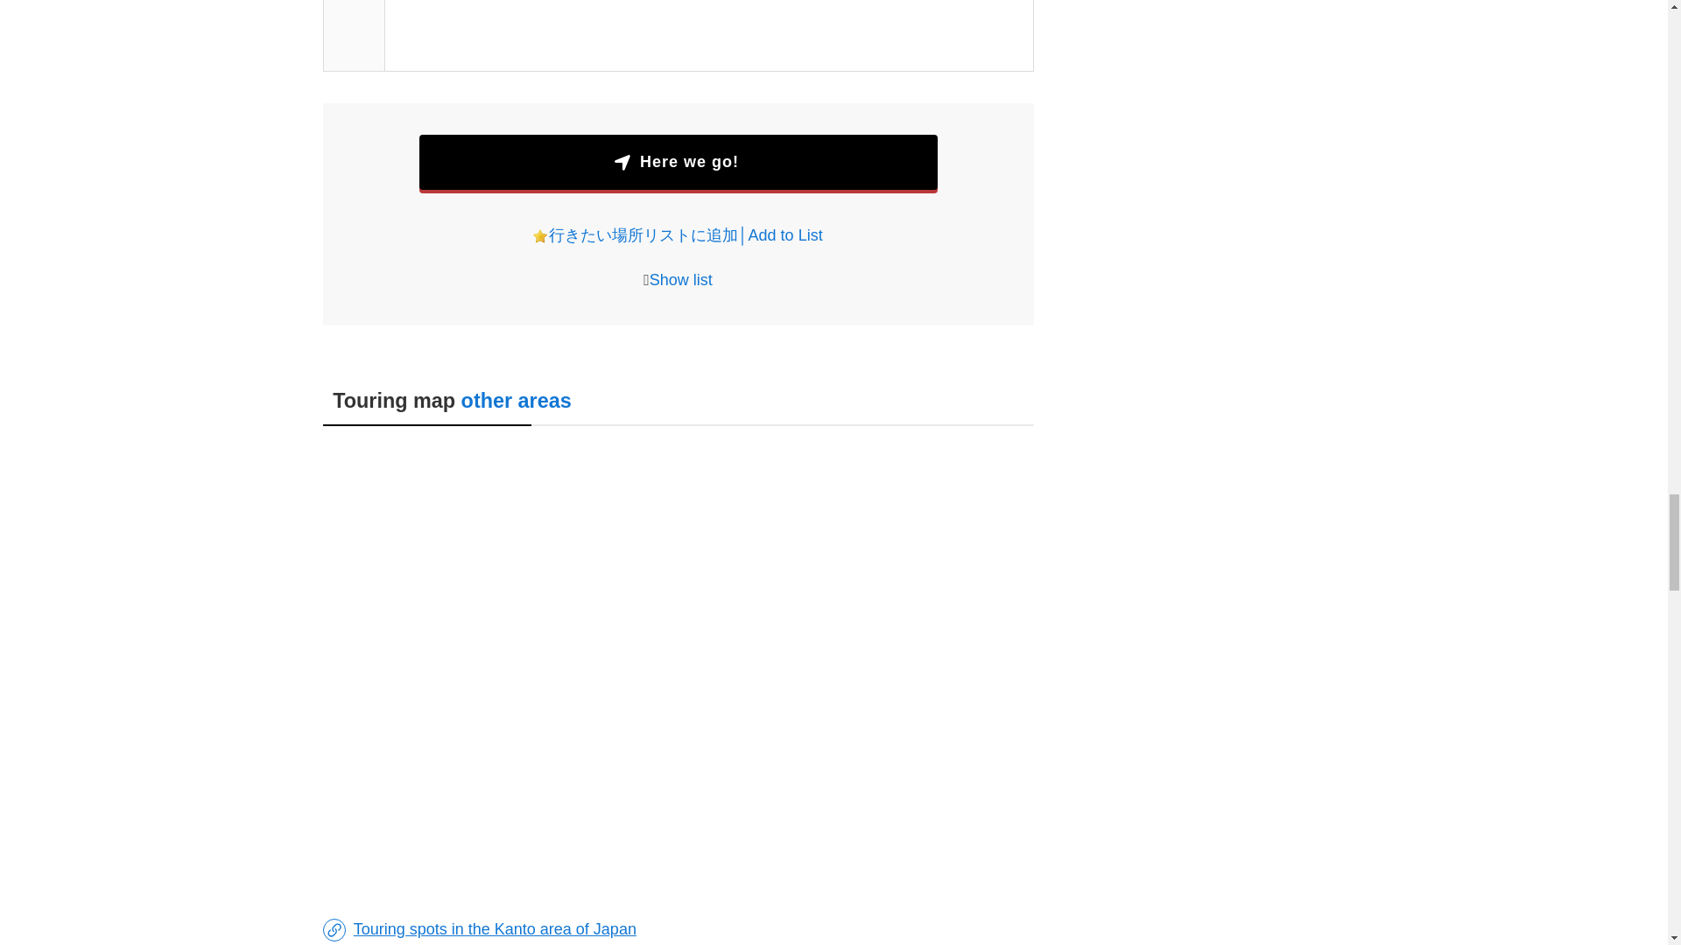  What do you see at coordinates (539, 236) in the screenshot?
I see `Favorite` at bounding box center [539, 236].